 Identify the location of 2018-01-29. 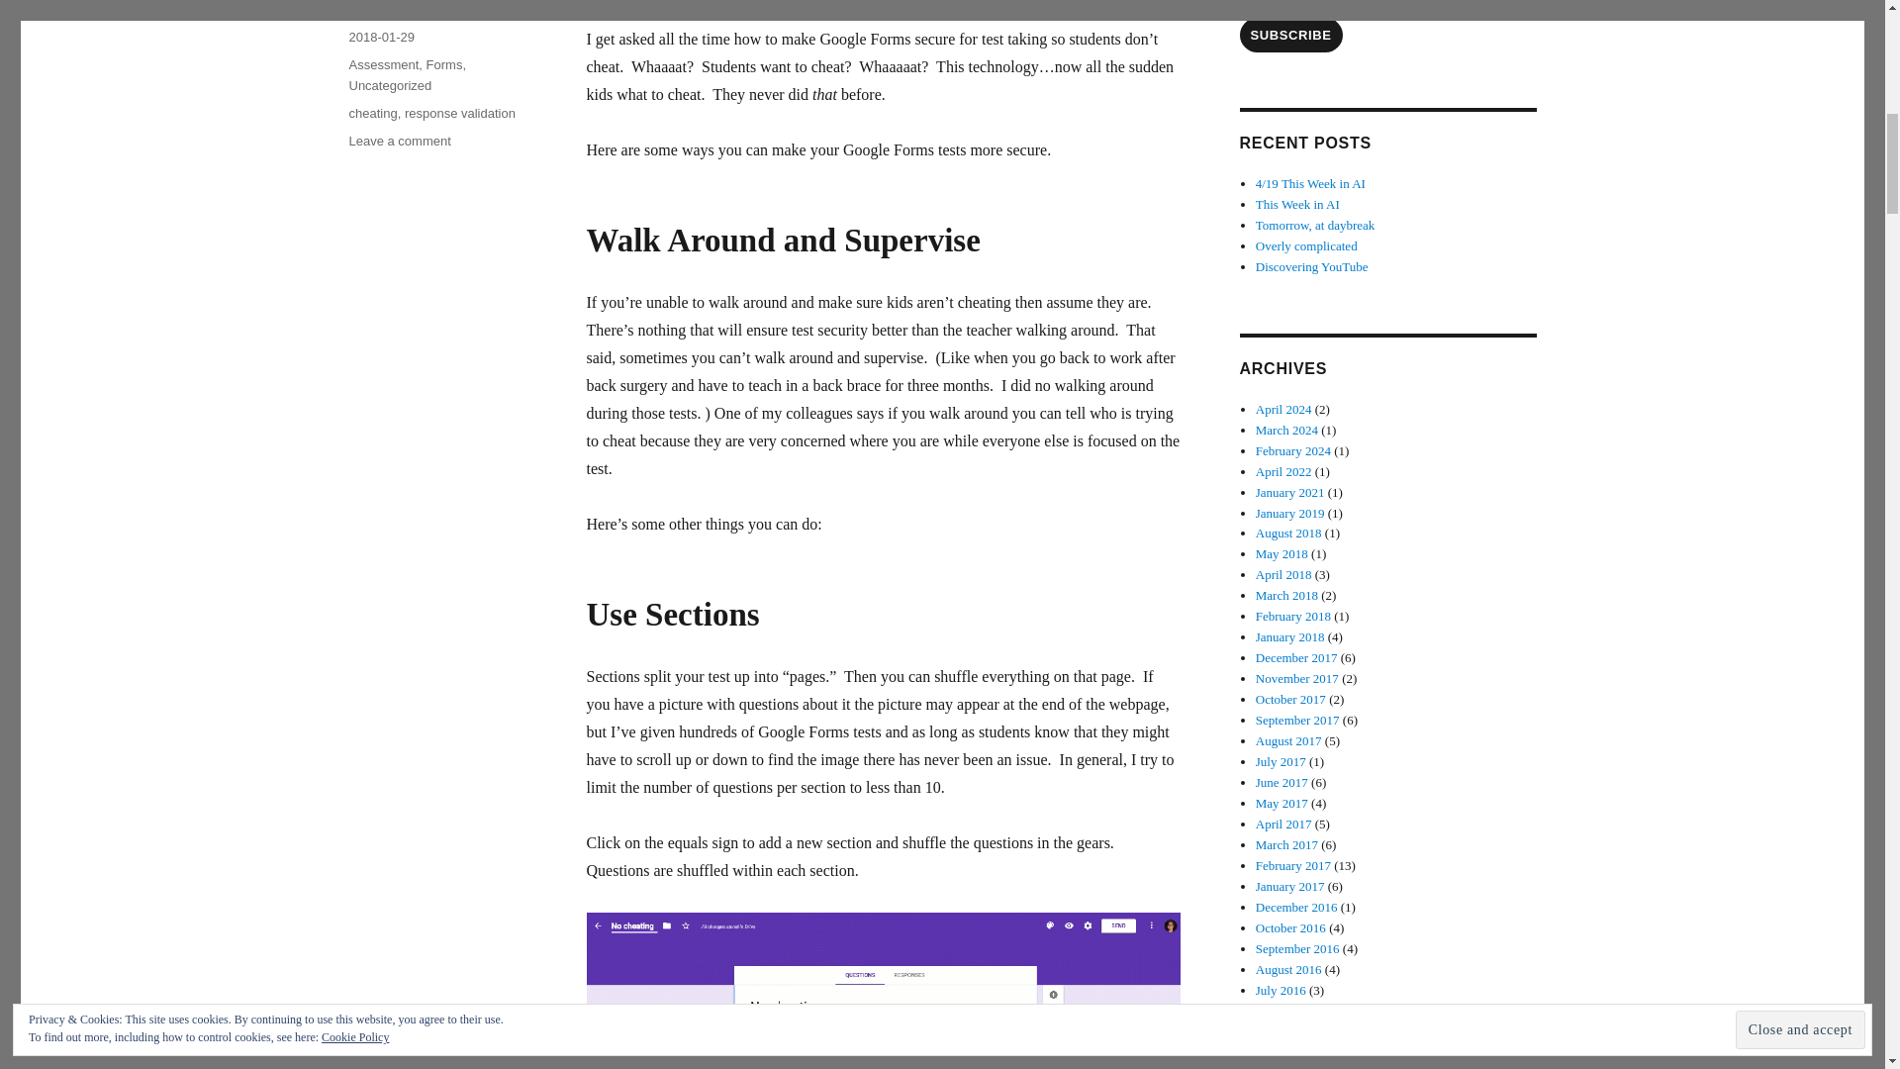
(380, 38).